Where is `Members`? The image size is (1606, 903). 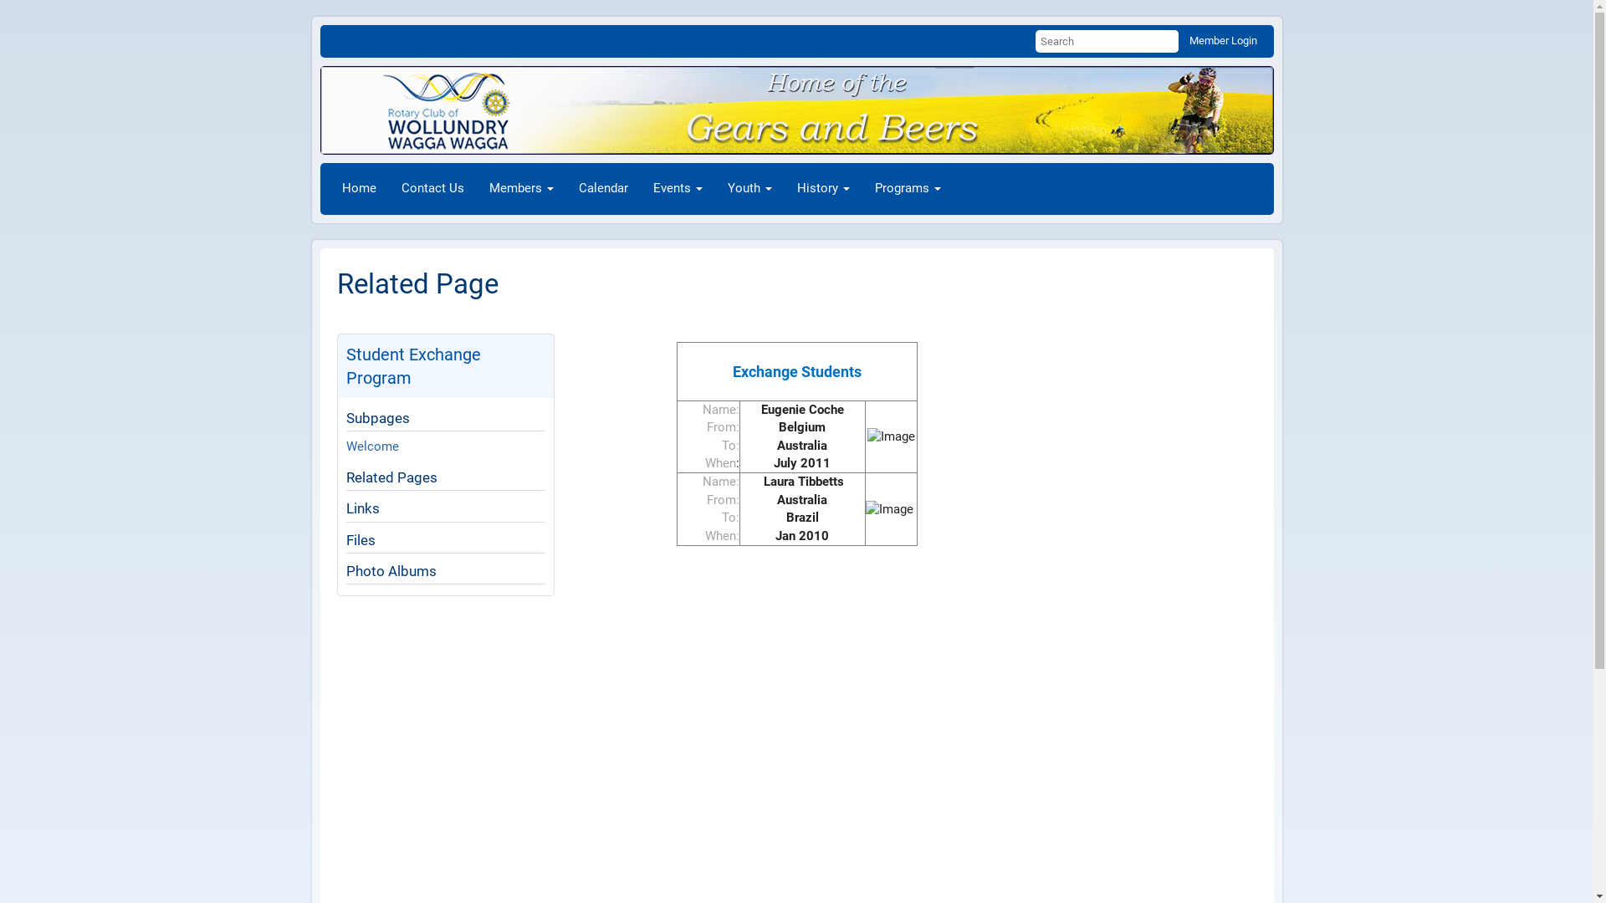 Members is located at coordinates (522, 189).